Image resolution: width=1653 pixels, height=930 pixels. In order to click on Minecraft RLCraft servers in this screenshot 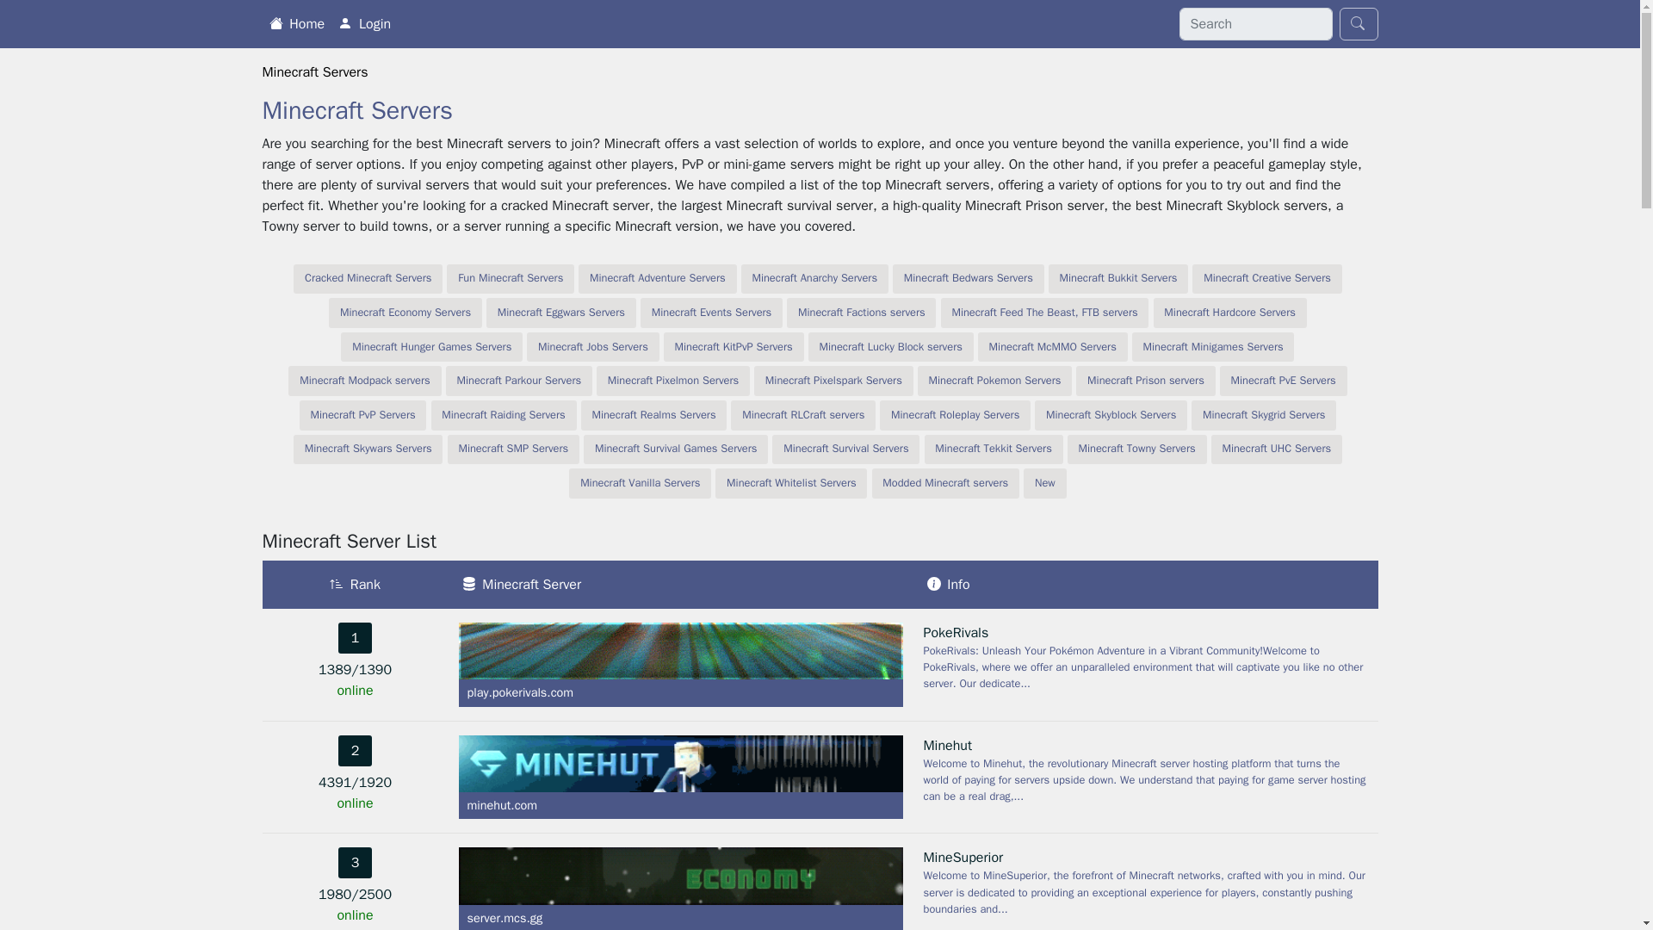, I will do `click(802, 415)`.